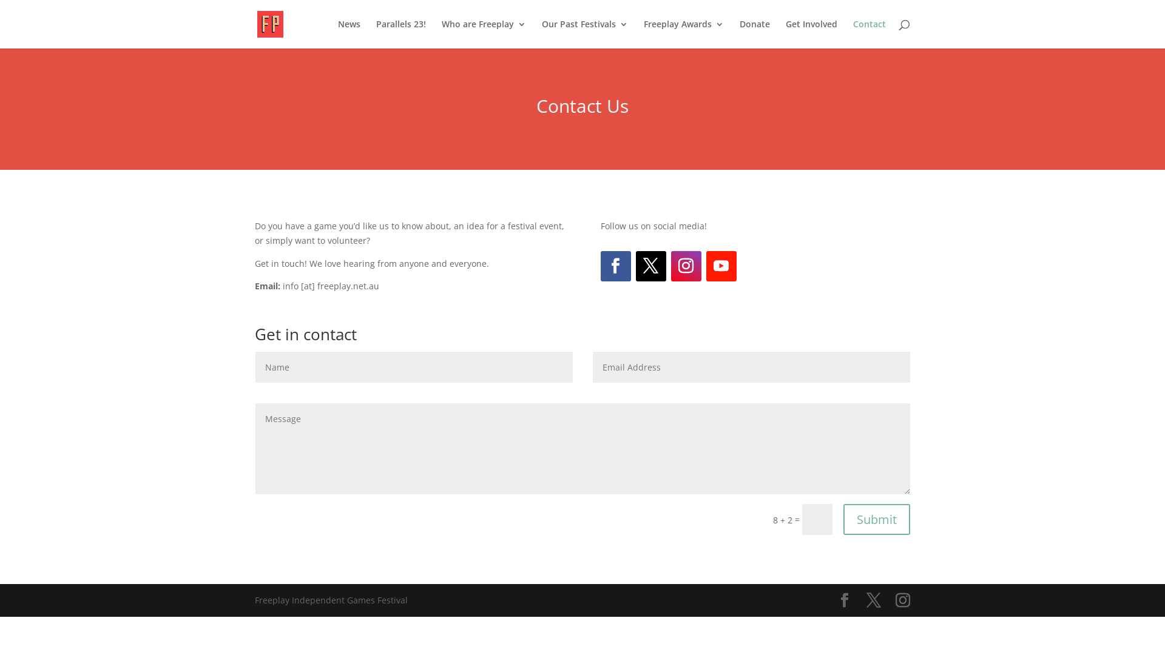 This screenshot has width=1165, height=655. What do you see at coordinates (877, 519) in the screenshot?
I see `Submit` at bounding box center [877, 519].